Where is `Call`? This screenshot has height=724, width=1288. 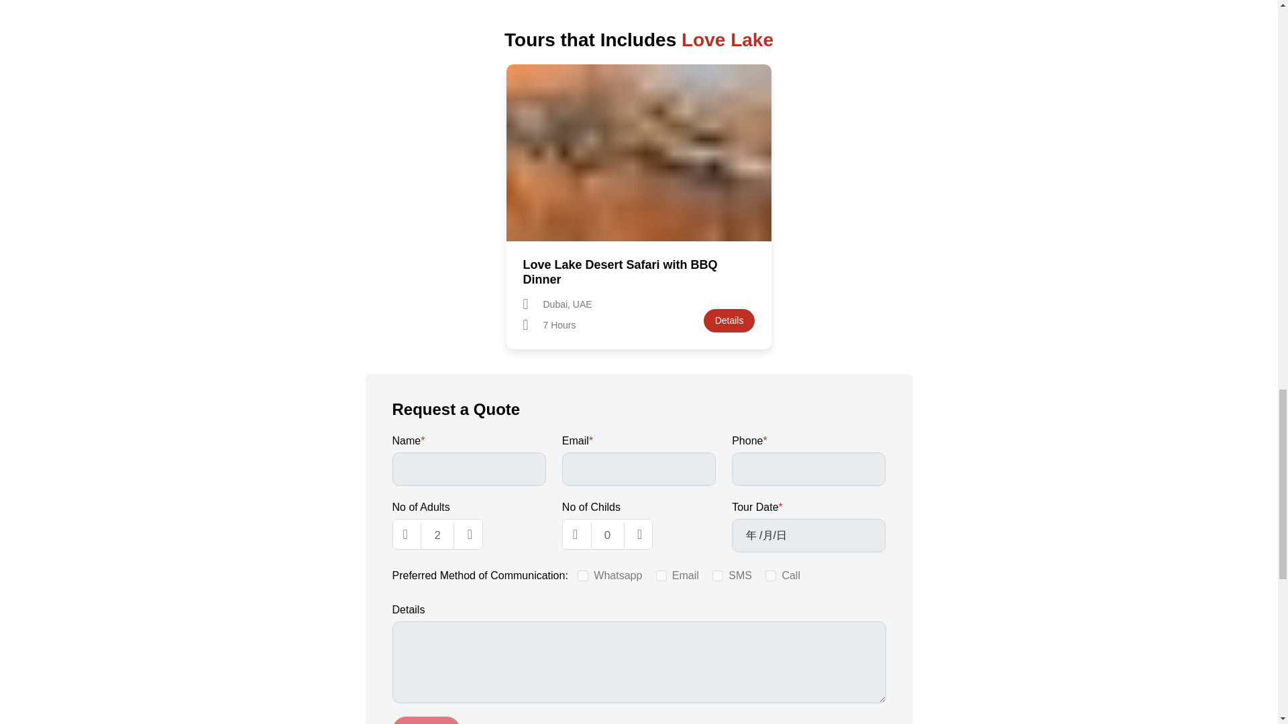
Call is located at coordinates (770, 576).